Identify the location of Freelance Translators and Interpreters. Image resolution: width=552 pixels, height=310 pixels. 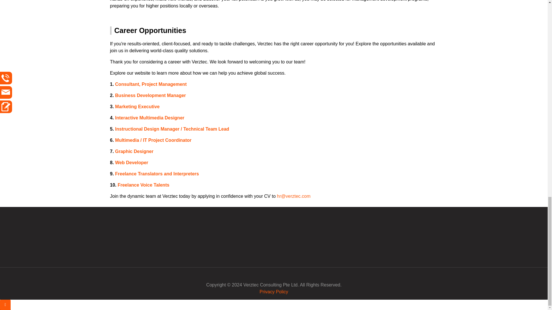
(157, 174).